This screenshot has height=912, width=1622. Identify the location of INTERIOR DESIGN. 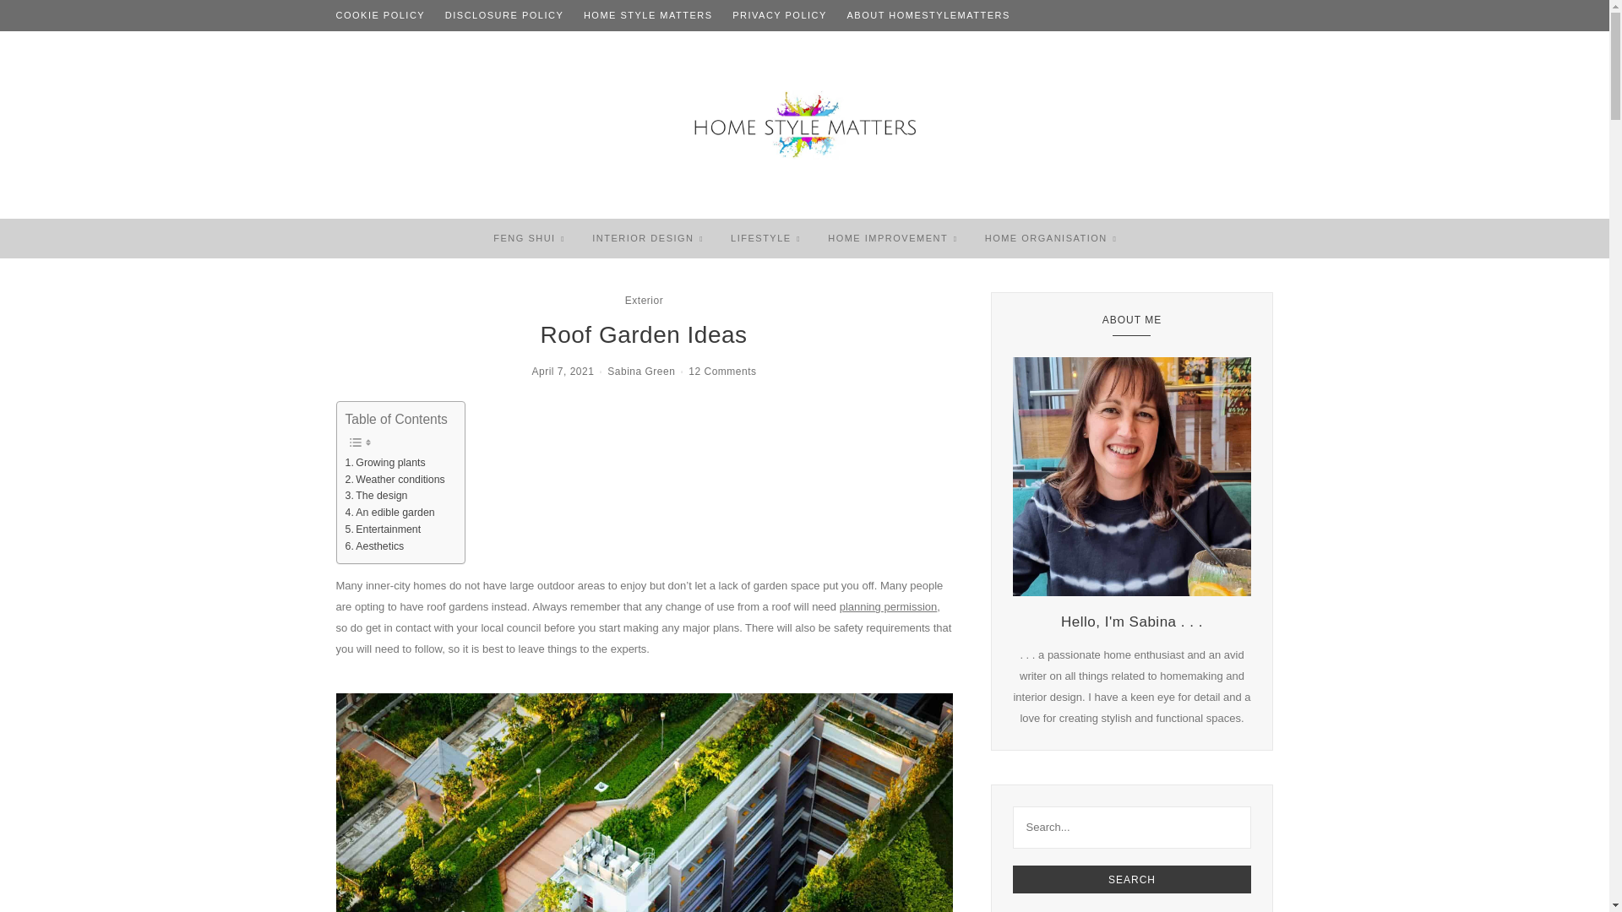
(642, 238).